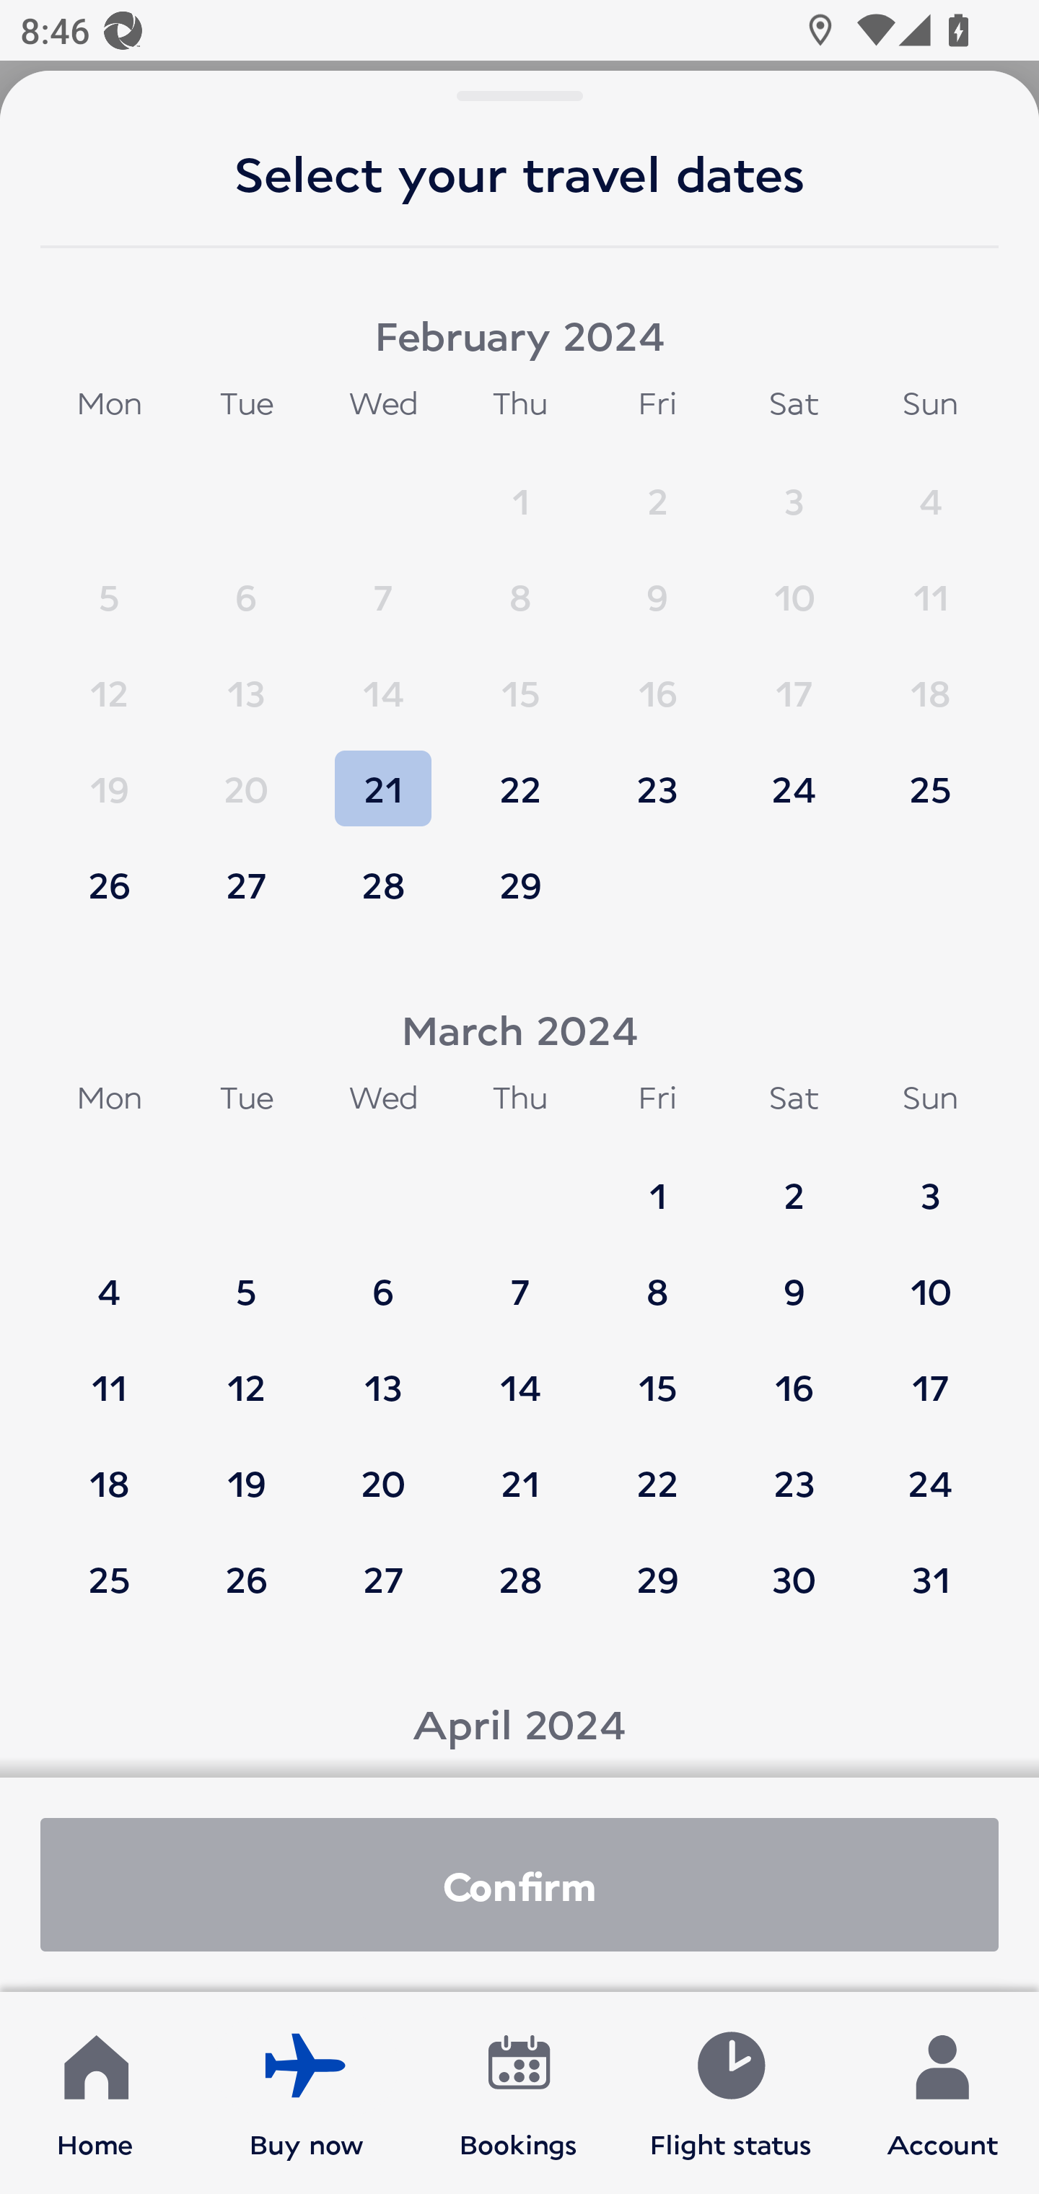 The height and width of the screenshot is (2194, 1039). Describe the element at coordinates (520, 680) in the screenshot. I see `15` at that location.